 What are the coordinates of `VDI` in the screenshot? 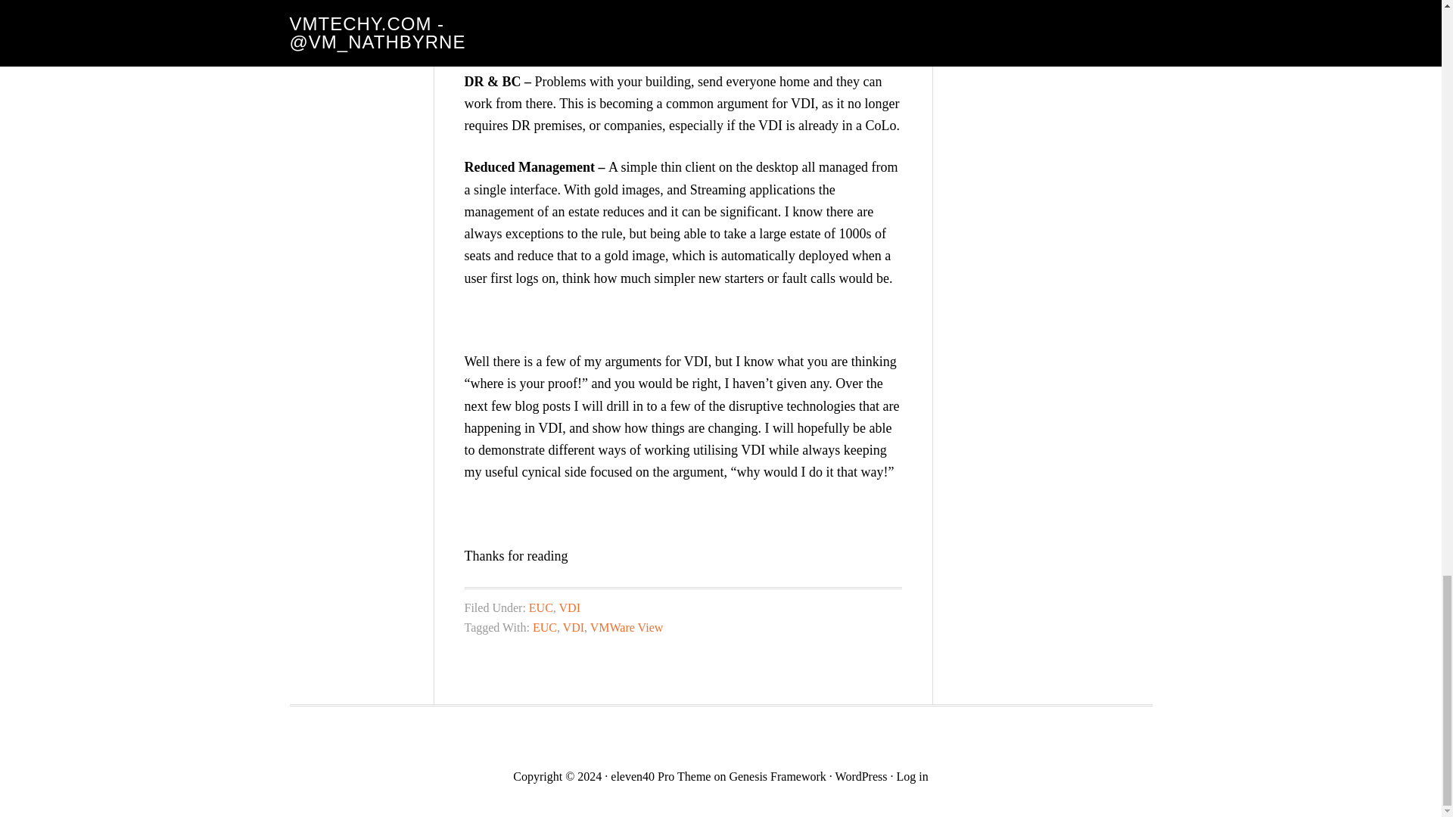 It's located at (569, 607).